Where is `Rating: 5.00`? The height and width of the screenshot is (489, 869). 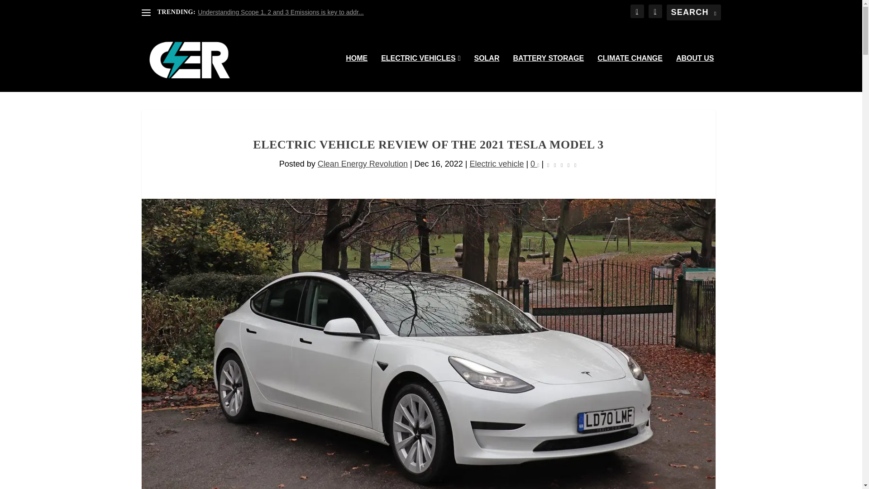 Rating: 5.00 is located at coordinates (561, 164).